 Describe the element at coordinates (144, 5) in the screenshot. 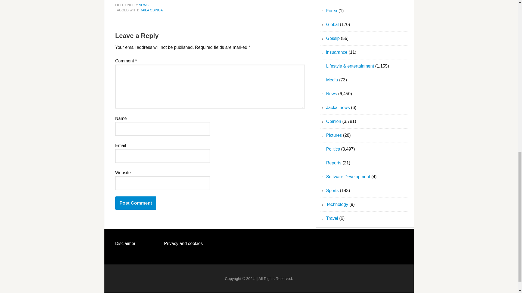

I see `NEWS` at that location.